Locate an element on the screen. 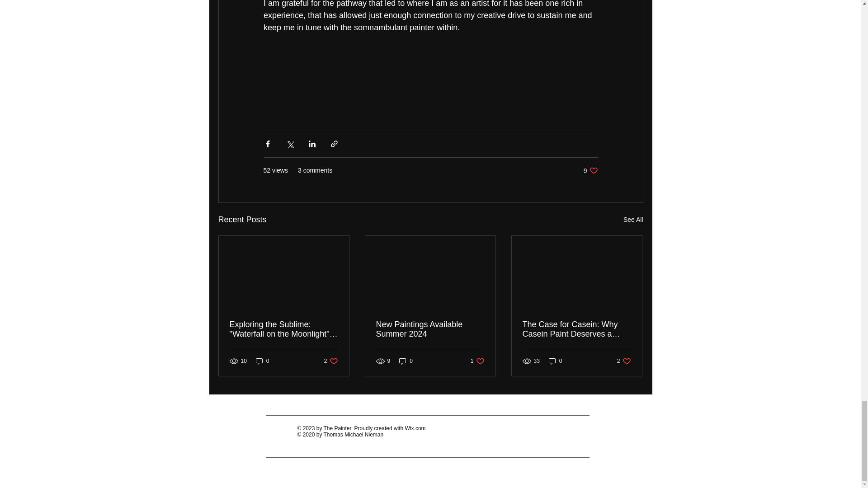 This screenshot has height=488, width=868. New Paintings Available Summer 2024 is located at coordinates (430, 329).